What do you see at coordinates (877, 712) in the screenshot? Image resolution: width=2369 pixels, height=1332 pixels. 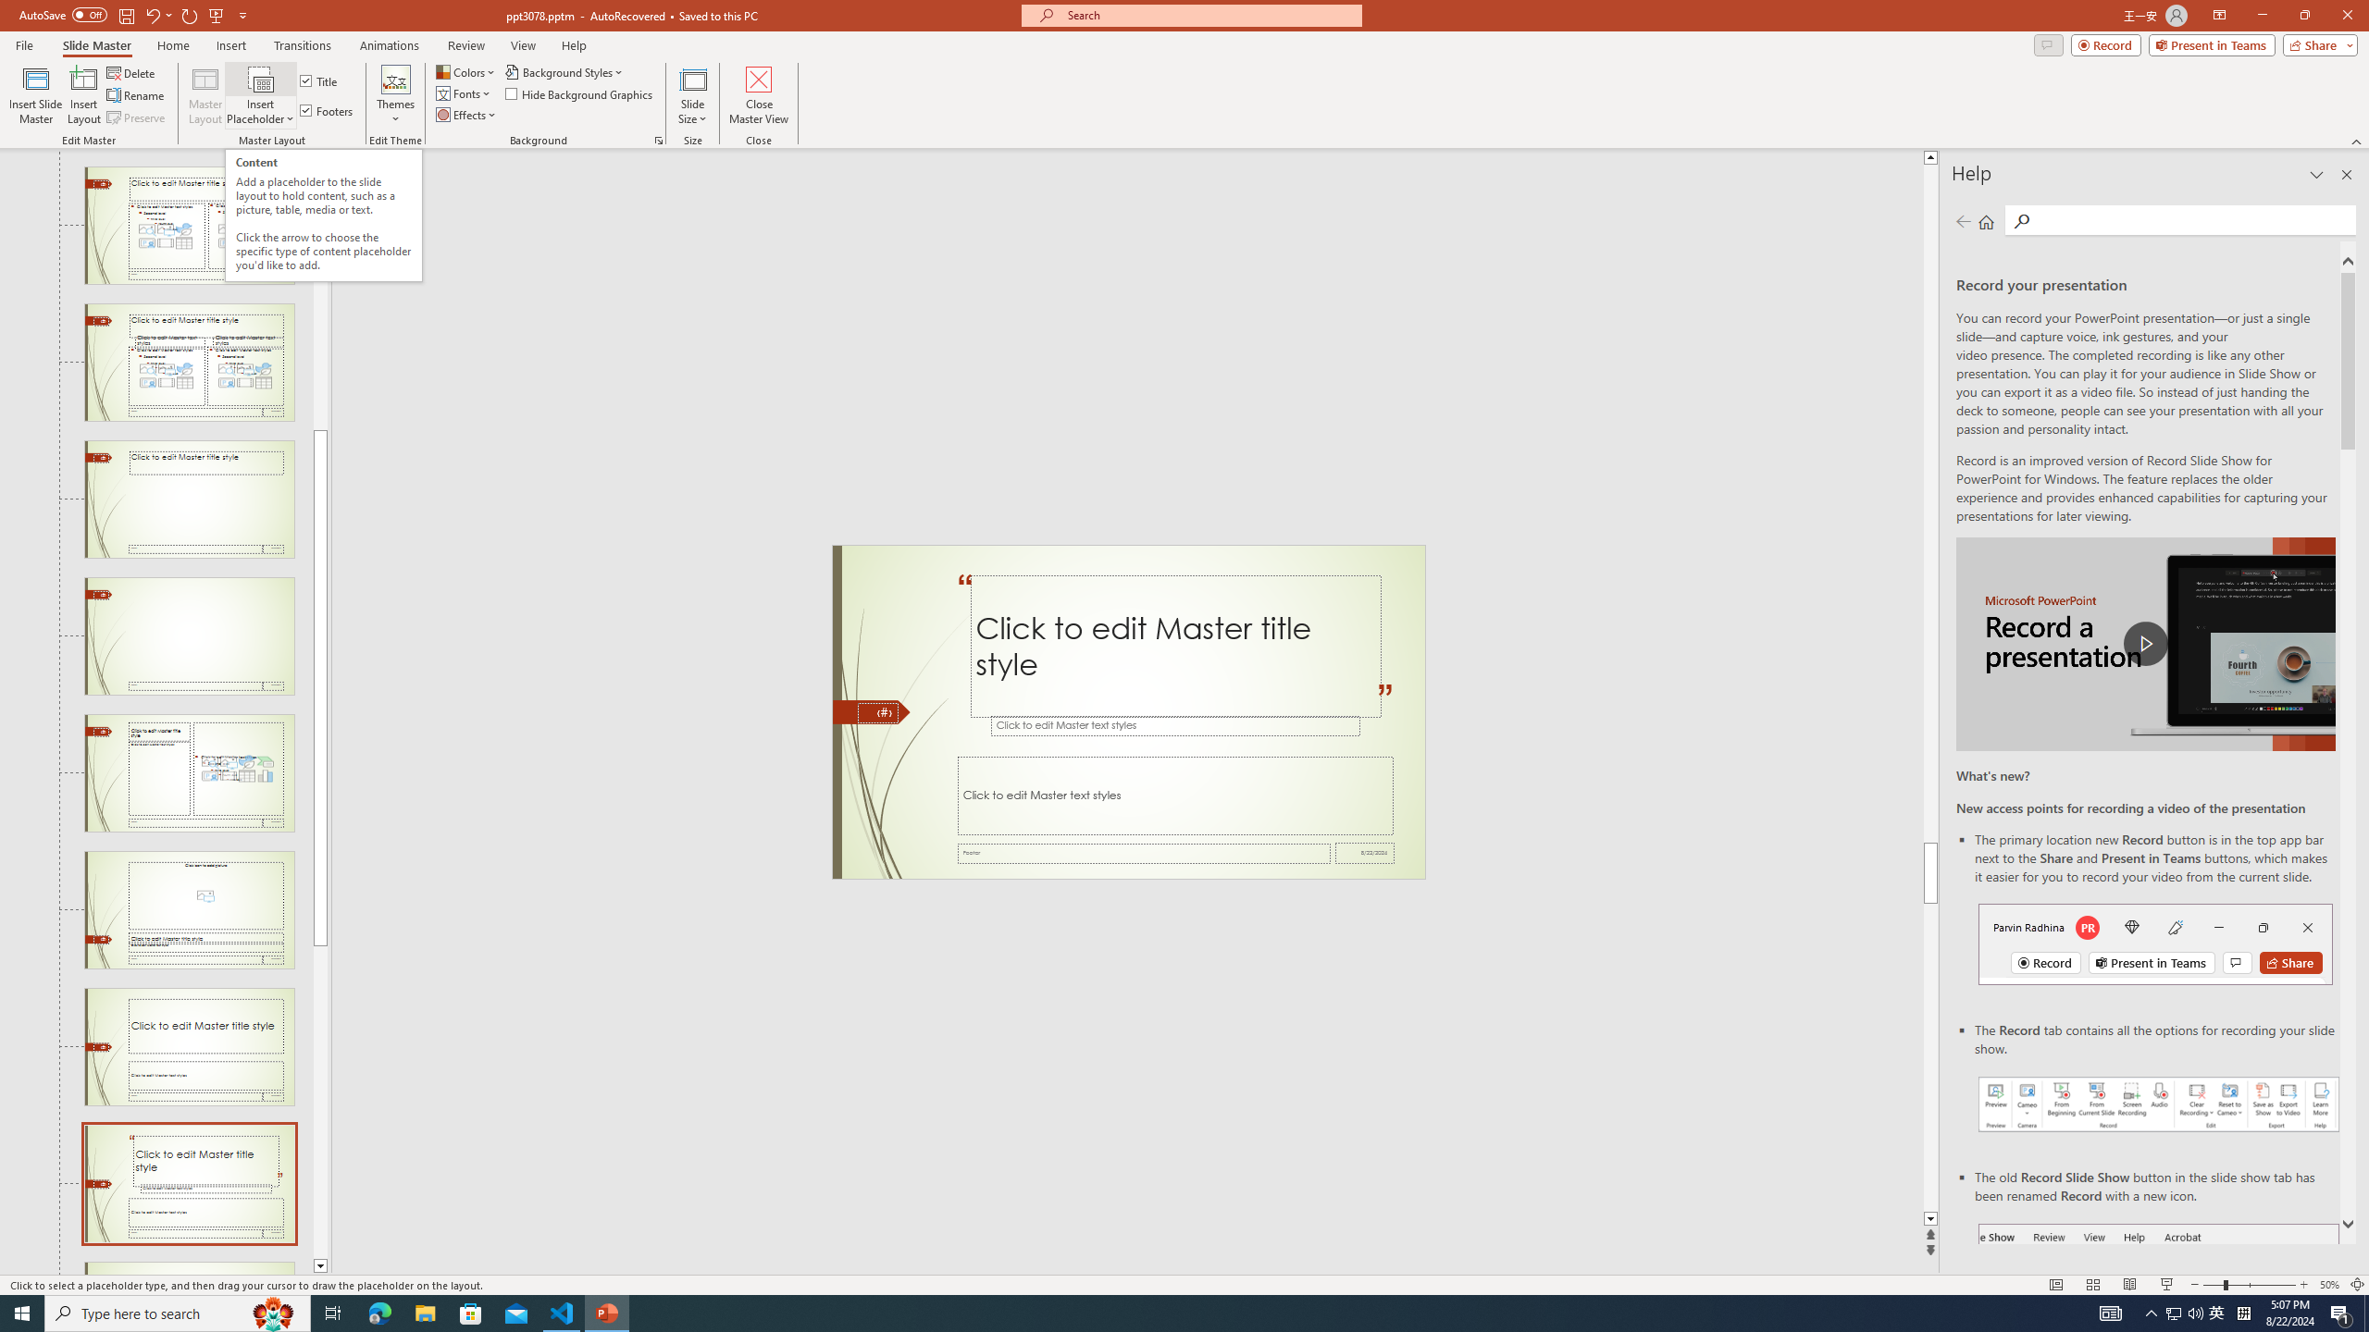 I see `Slide Number` at bounding box center [877, 712].